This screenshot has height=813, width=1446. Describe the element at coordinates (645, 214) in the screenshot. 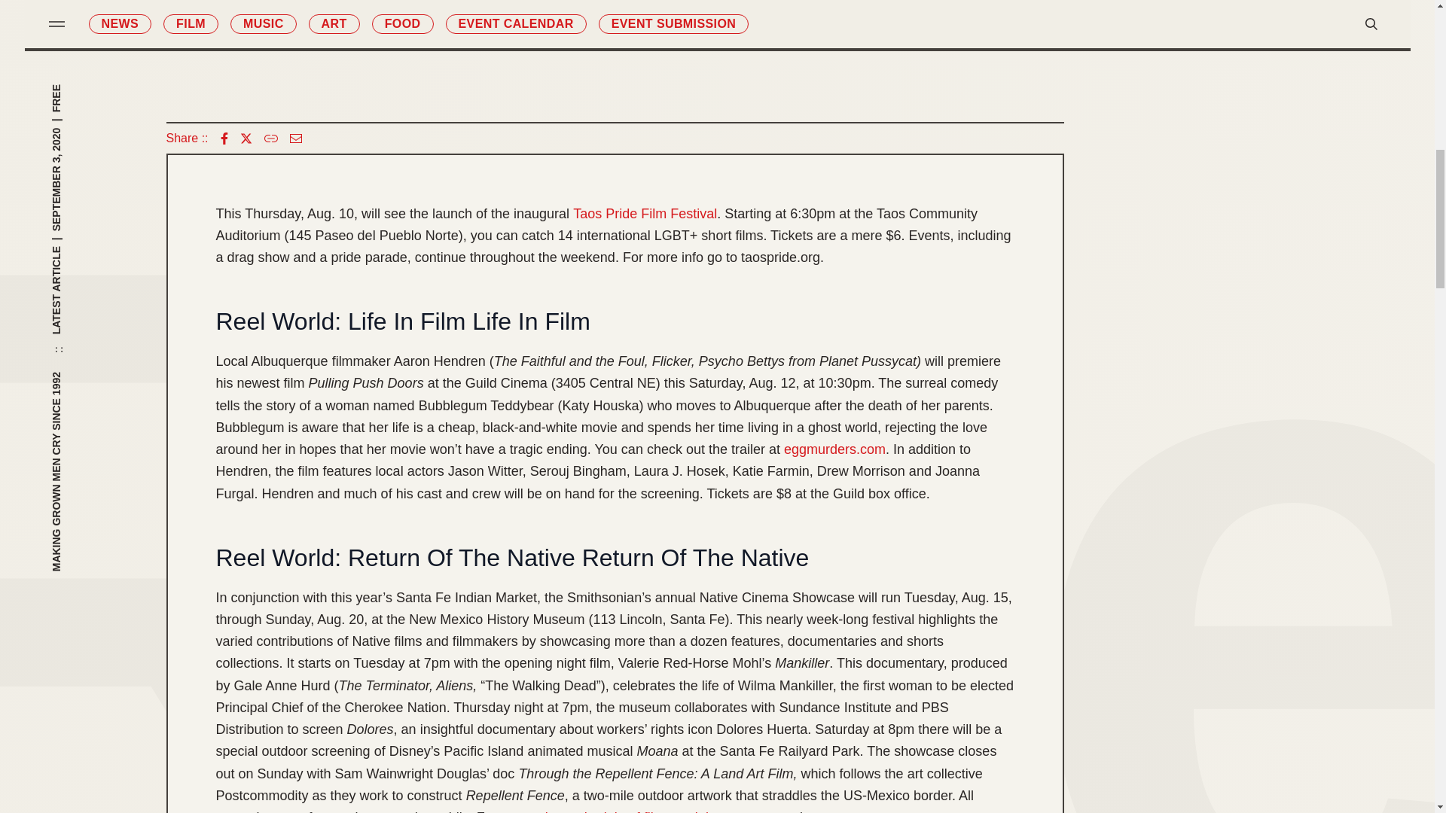

I see `Taos Pride Film Festival` at that location.